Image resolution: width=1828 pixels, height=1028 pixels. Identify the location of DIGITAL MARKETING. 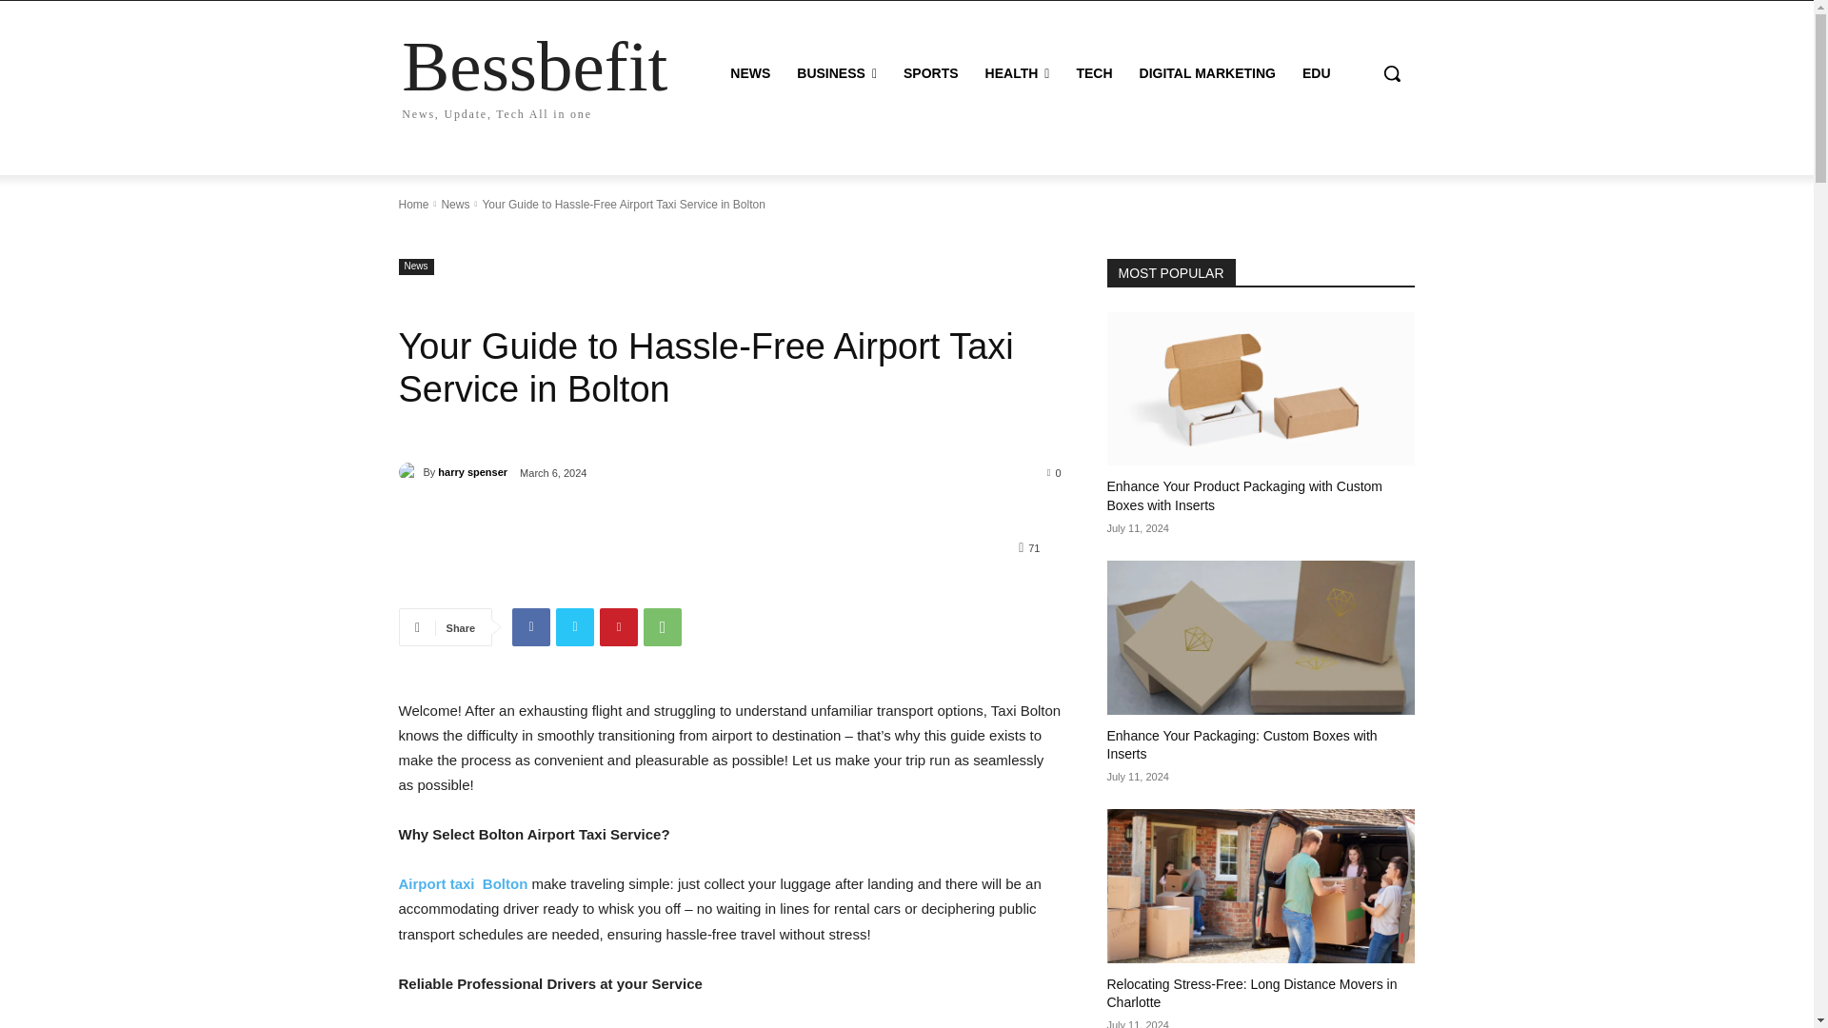
(530, 627).